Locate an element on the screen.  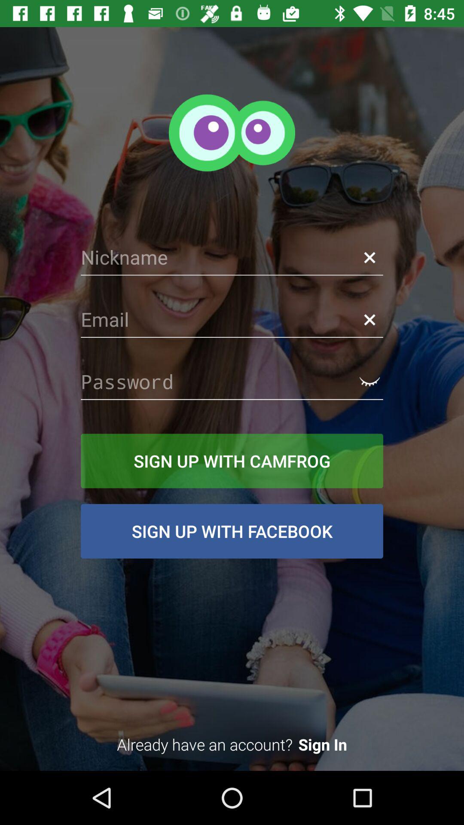
enter password is located at coordinates (232, 382).